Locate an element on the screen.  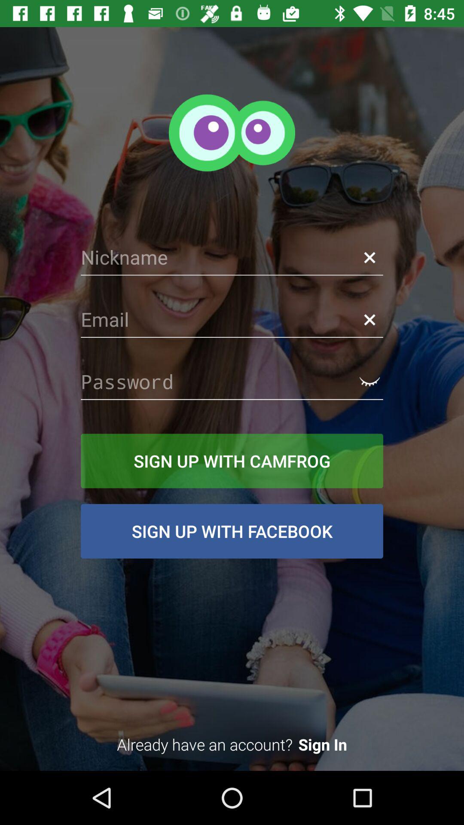
enter password is located at coordinates (232, 382).